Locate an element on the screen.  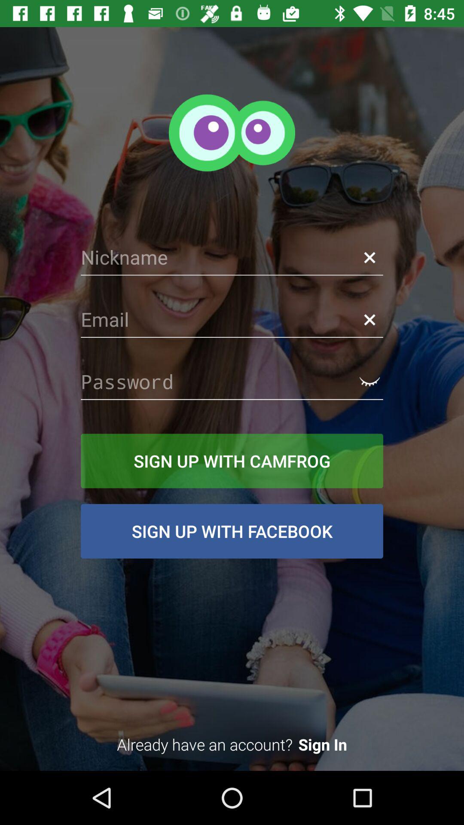
enter password is located at coordinates (232, 382).